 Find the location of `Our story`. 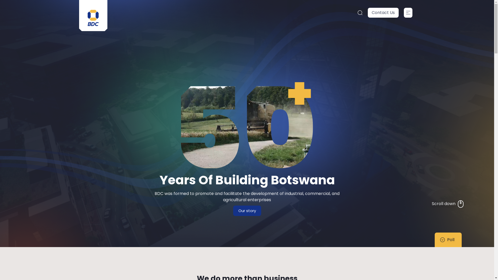

Our story is located at coordinates (247, 211).